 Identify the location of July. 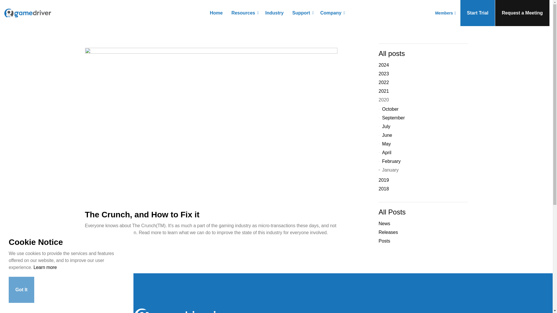
(423, 127).